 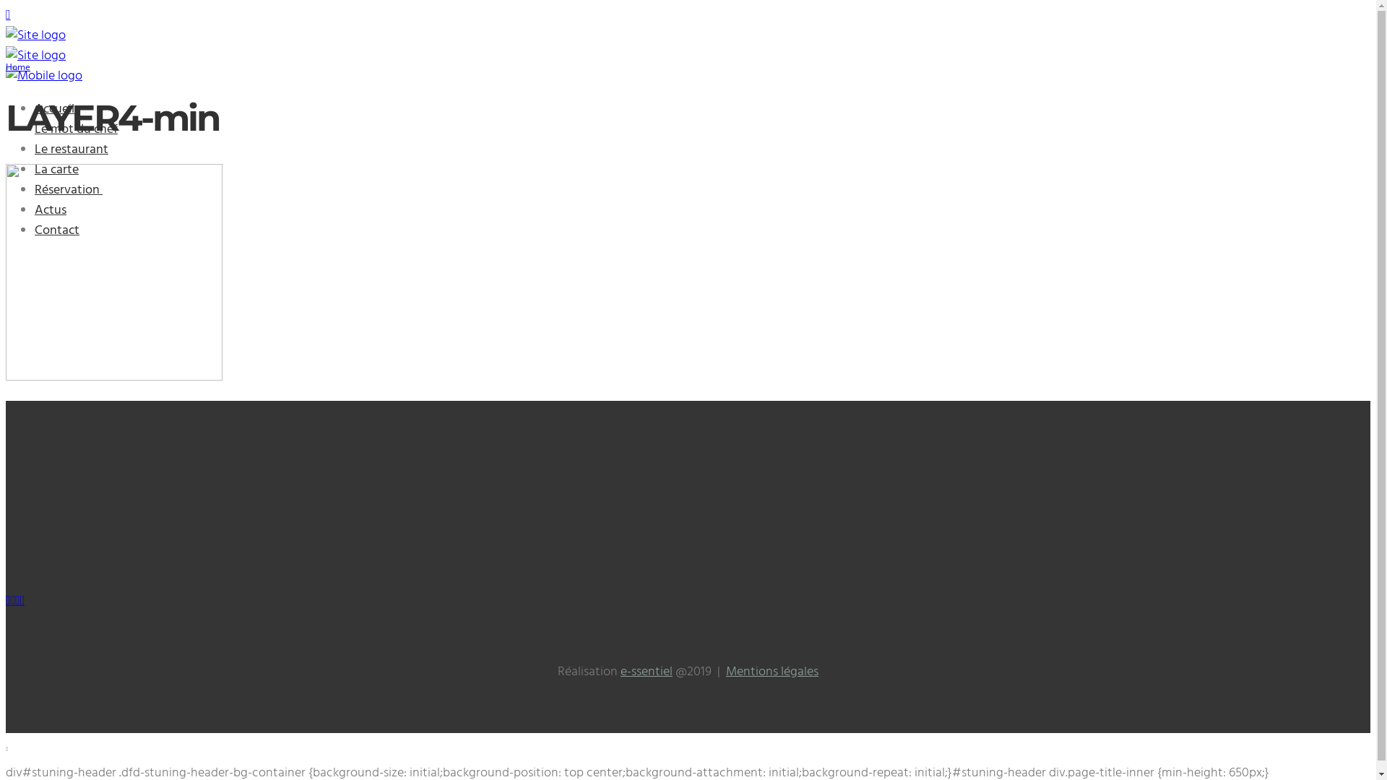 I want to click on Accueil , so click(x=56, y=110).